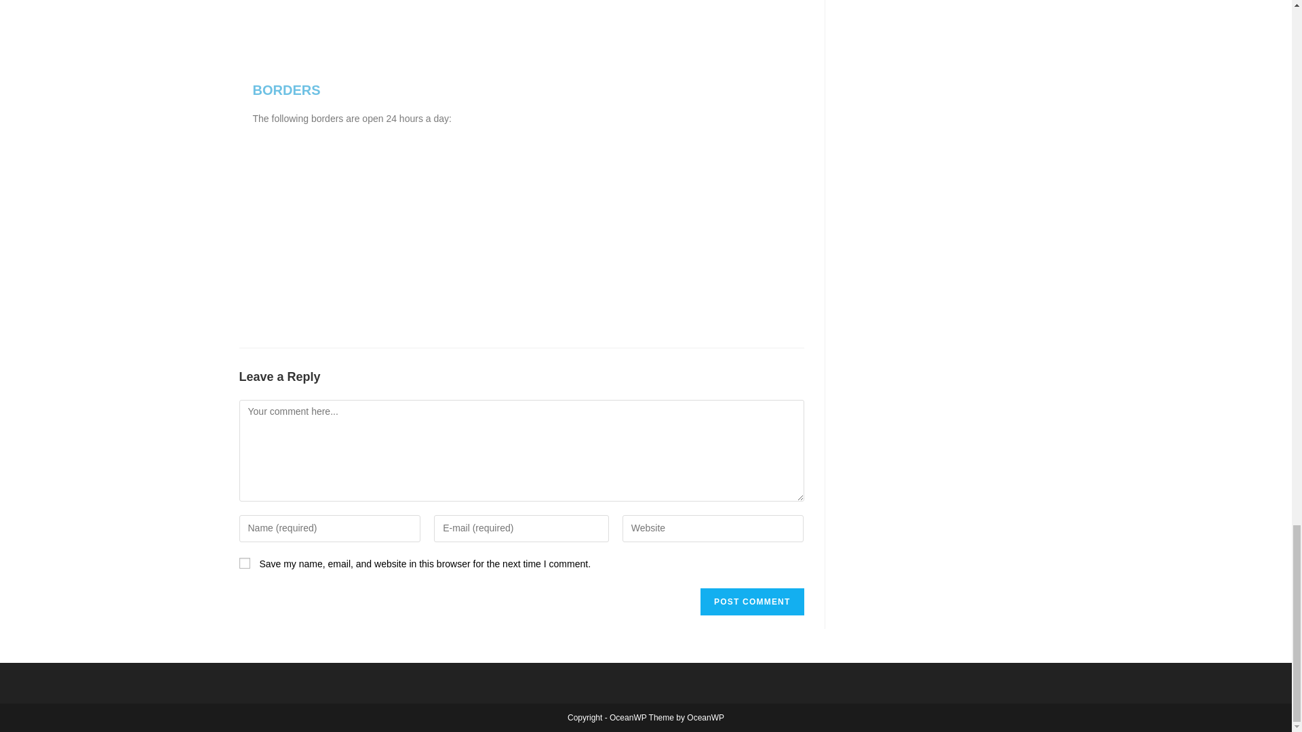 Image resolution: width=1302 pixels, height=732 pixels. I want to click on Port of Durres, so click(659, 28).